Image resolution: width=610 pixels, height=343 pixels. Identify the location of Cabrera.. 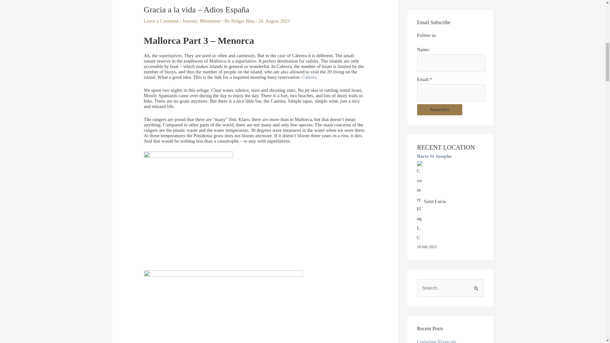
(310, 77).